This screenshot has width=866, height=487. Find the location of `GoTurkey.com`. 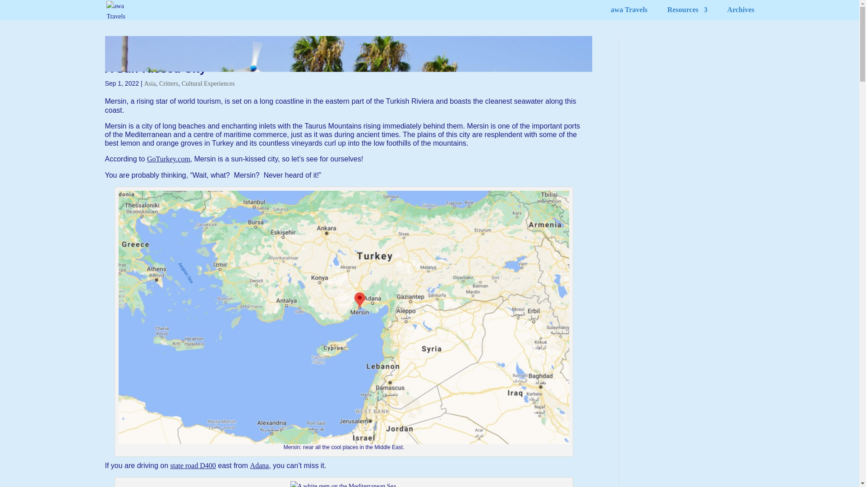

GoTurkey.com is located at coordinates (169, 159).